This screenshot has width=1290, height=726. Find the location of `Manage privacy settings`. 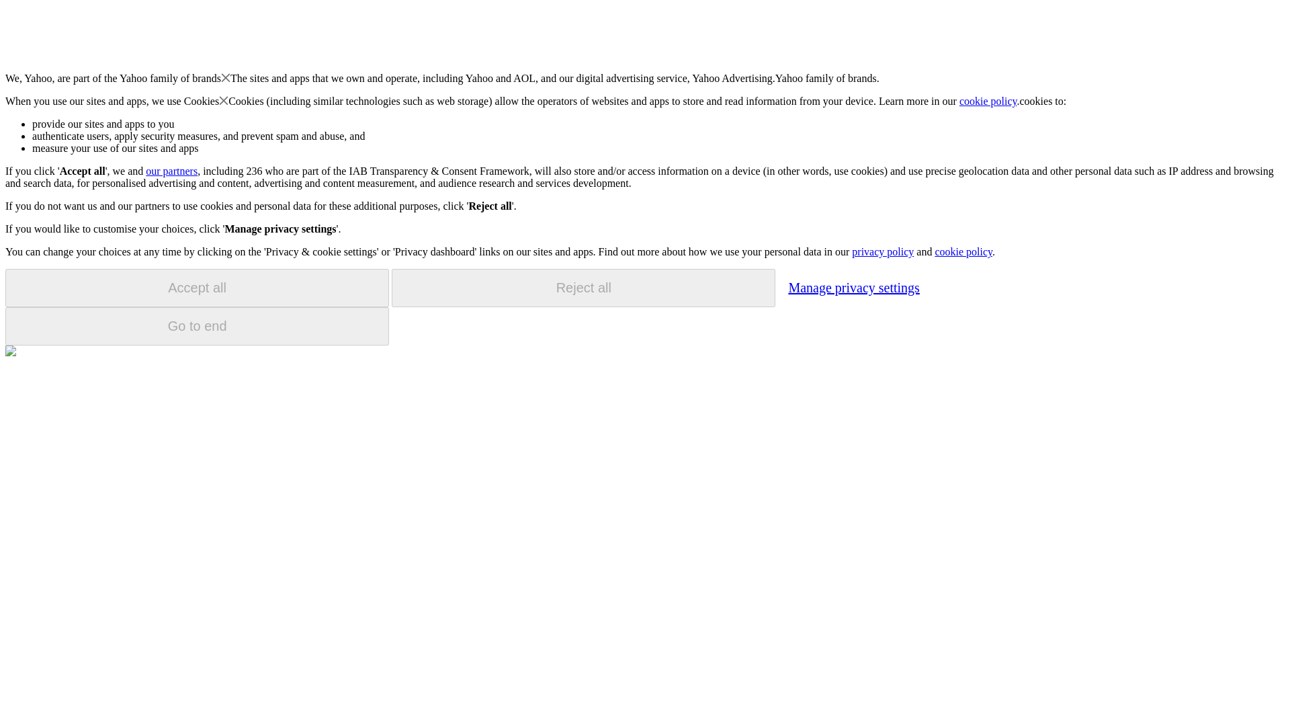

Manage privacy settings is located at coordinates (853, 287).